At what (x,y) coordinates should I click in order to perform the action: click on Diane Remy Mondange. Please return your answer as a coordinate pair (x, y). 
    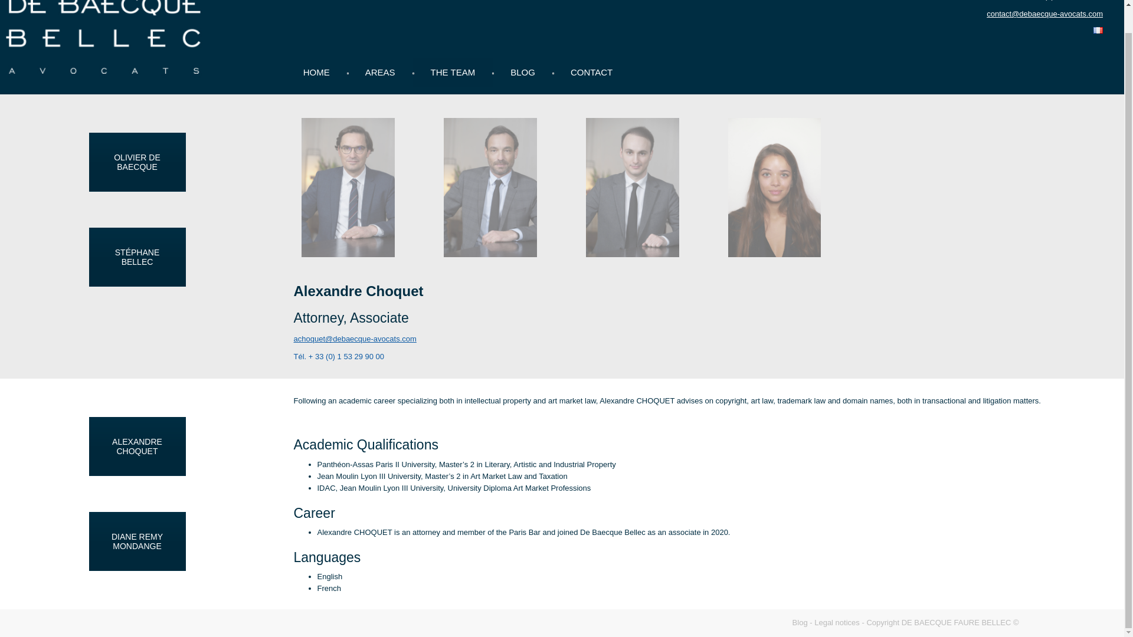
    Looking at the image, I should click on (774, 188).